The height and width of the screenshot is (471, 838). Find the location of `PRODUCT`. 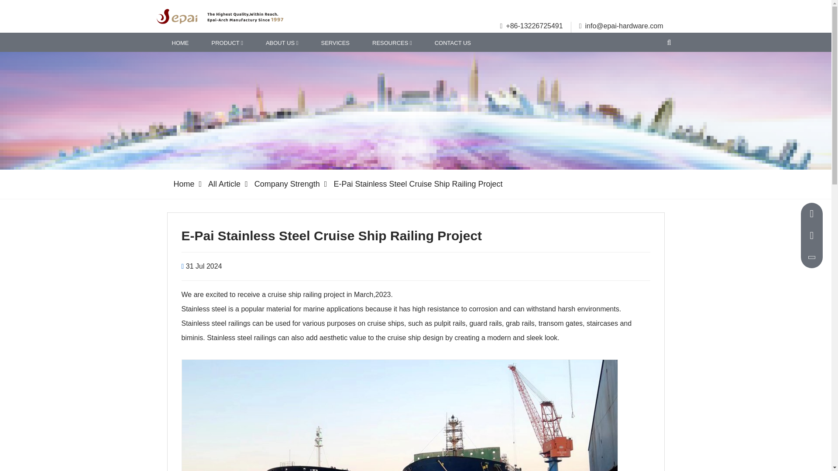

PRODUCT is located at coordinates (227, 42).